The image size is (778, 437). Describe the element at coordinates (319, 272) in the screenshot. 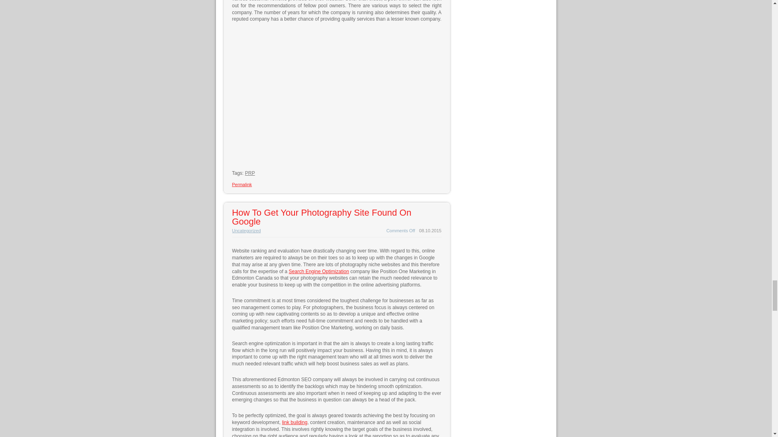

I see `Search Engine Optimization` at that location.